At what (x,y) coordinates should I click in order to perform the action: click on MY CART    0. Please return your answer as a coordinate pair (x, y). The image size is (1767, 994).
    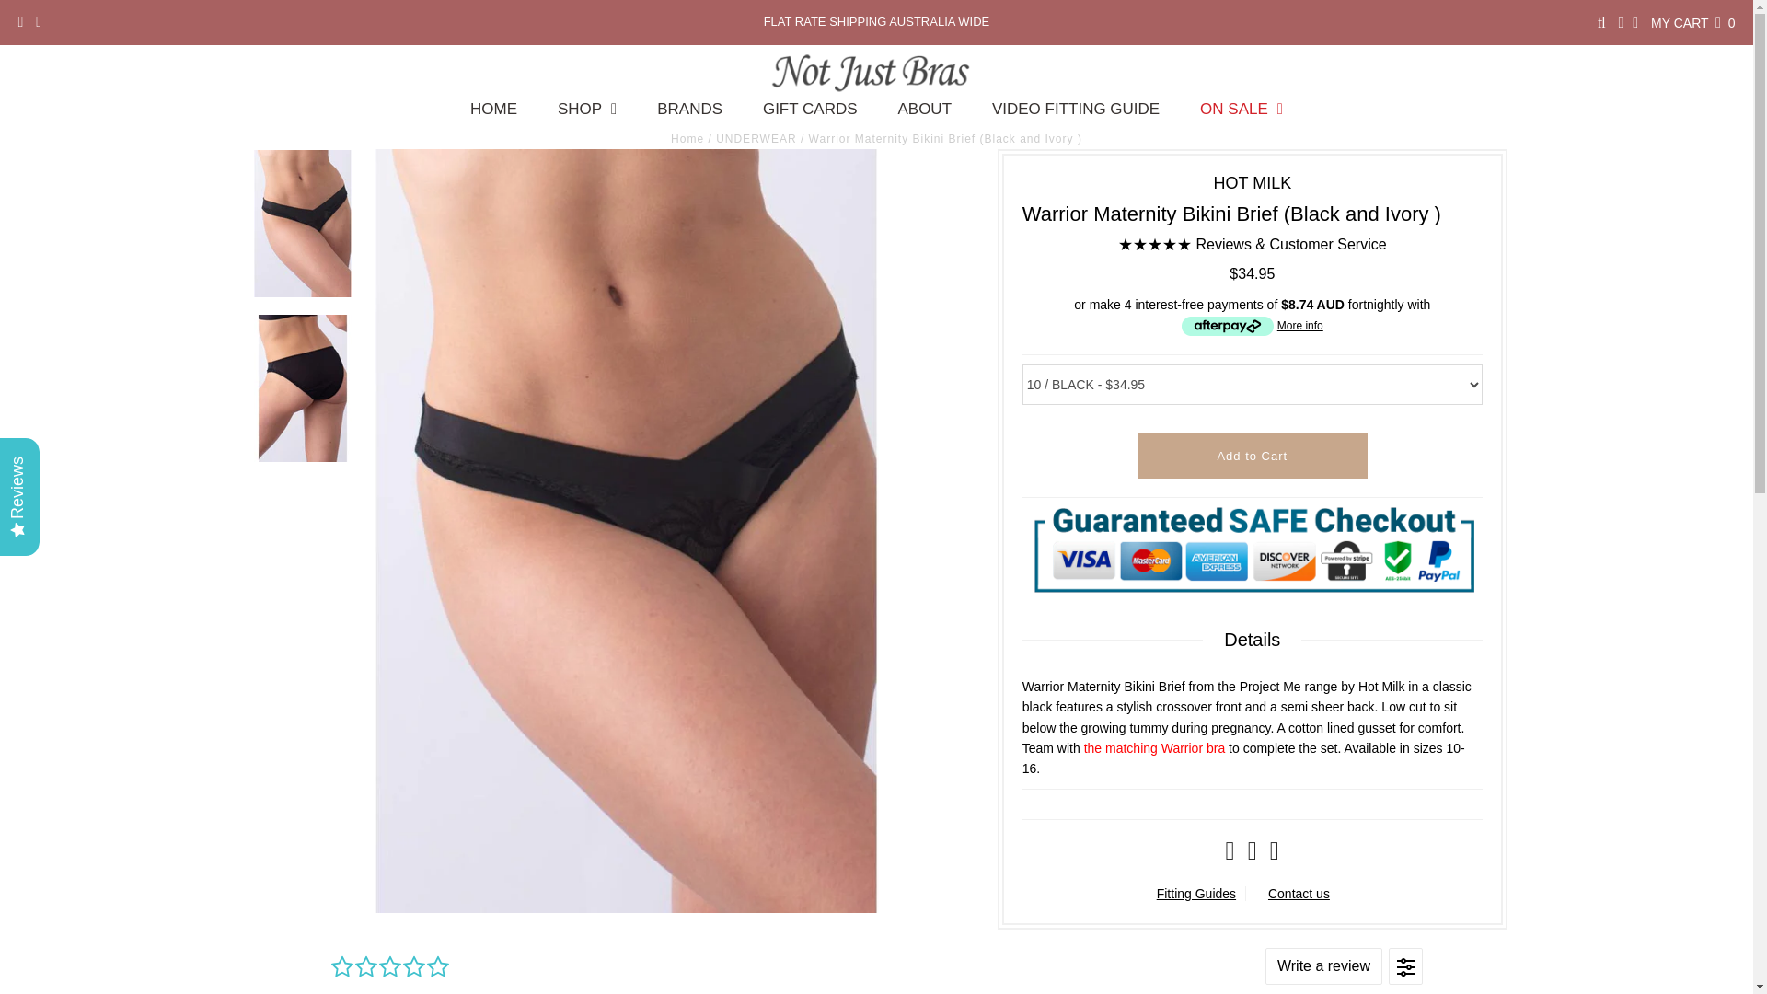
    Looking at the image, I should click on (1692, 23).